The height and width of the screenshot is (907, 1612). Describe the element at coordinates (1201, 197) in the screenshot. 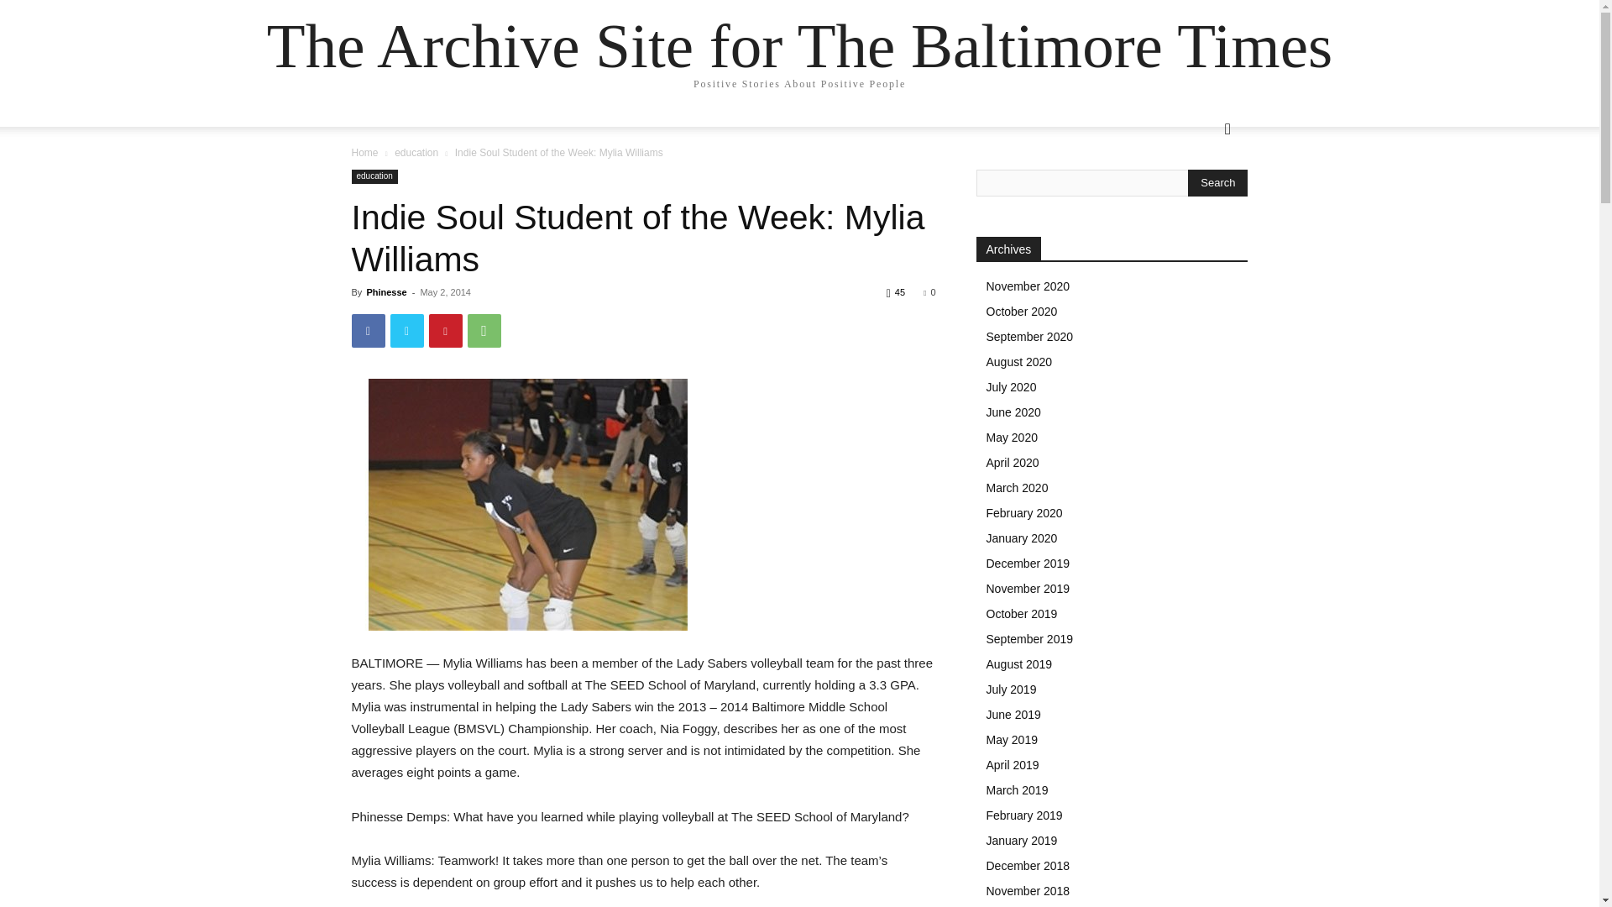

I see `Search` at that location.